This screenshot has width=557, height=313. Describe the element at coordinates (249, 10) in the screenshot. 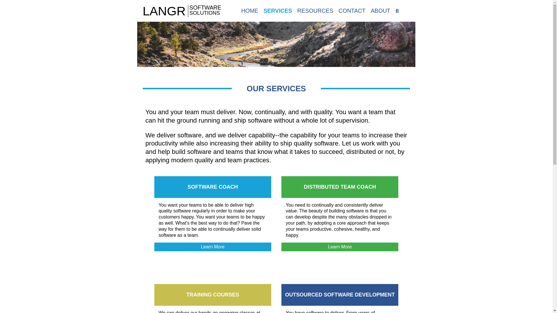

I see `SERVICES` at that location.